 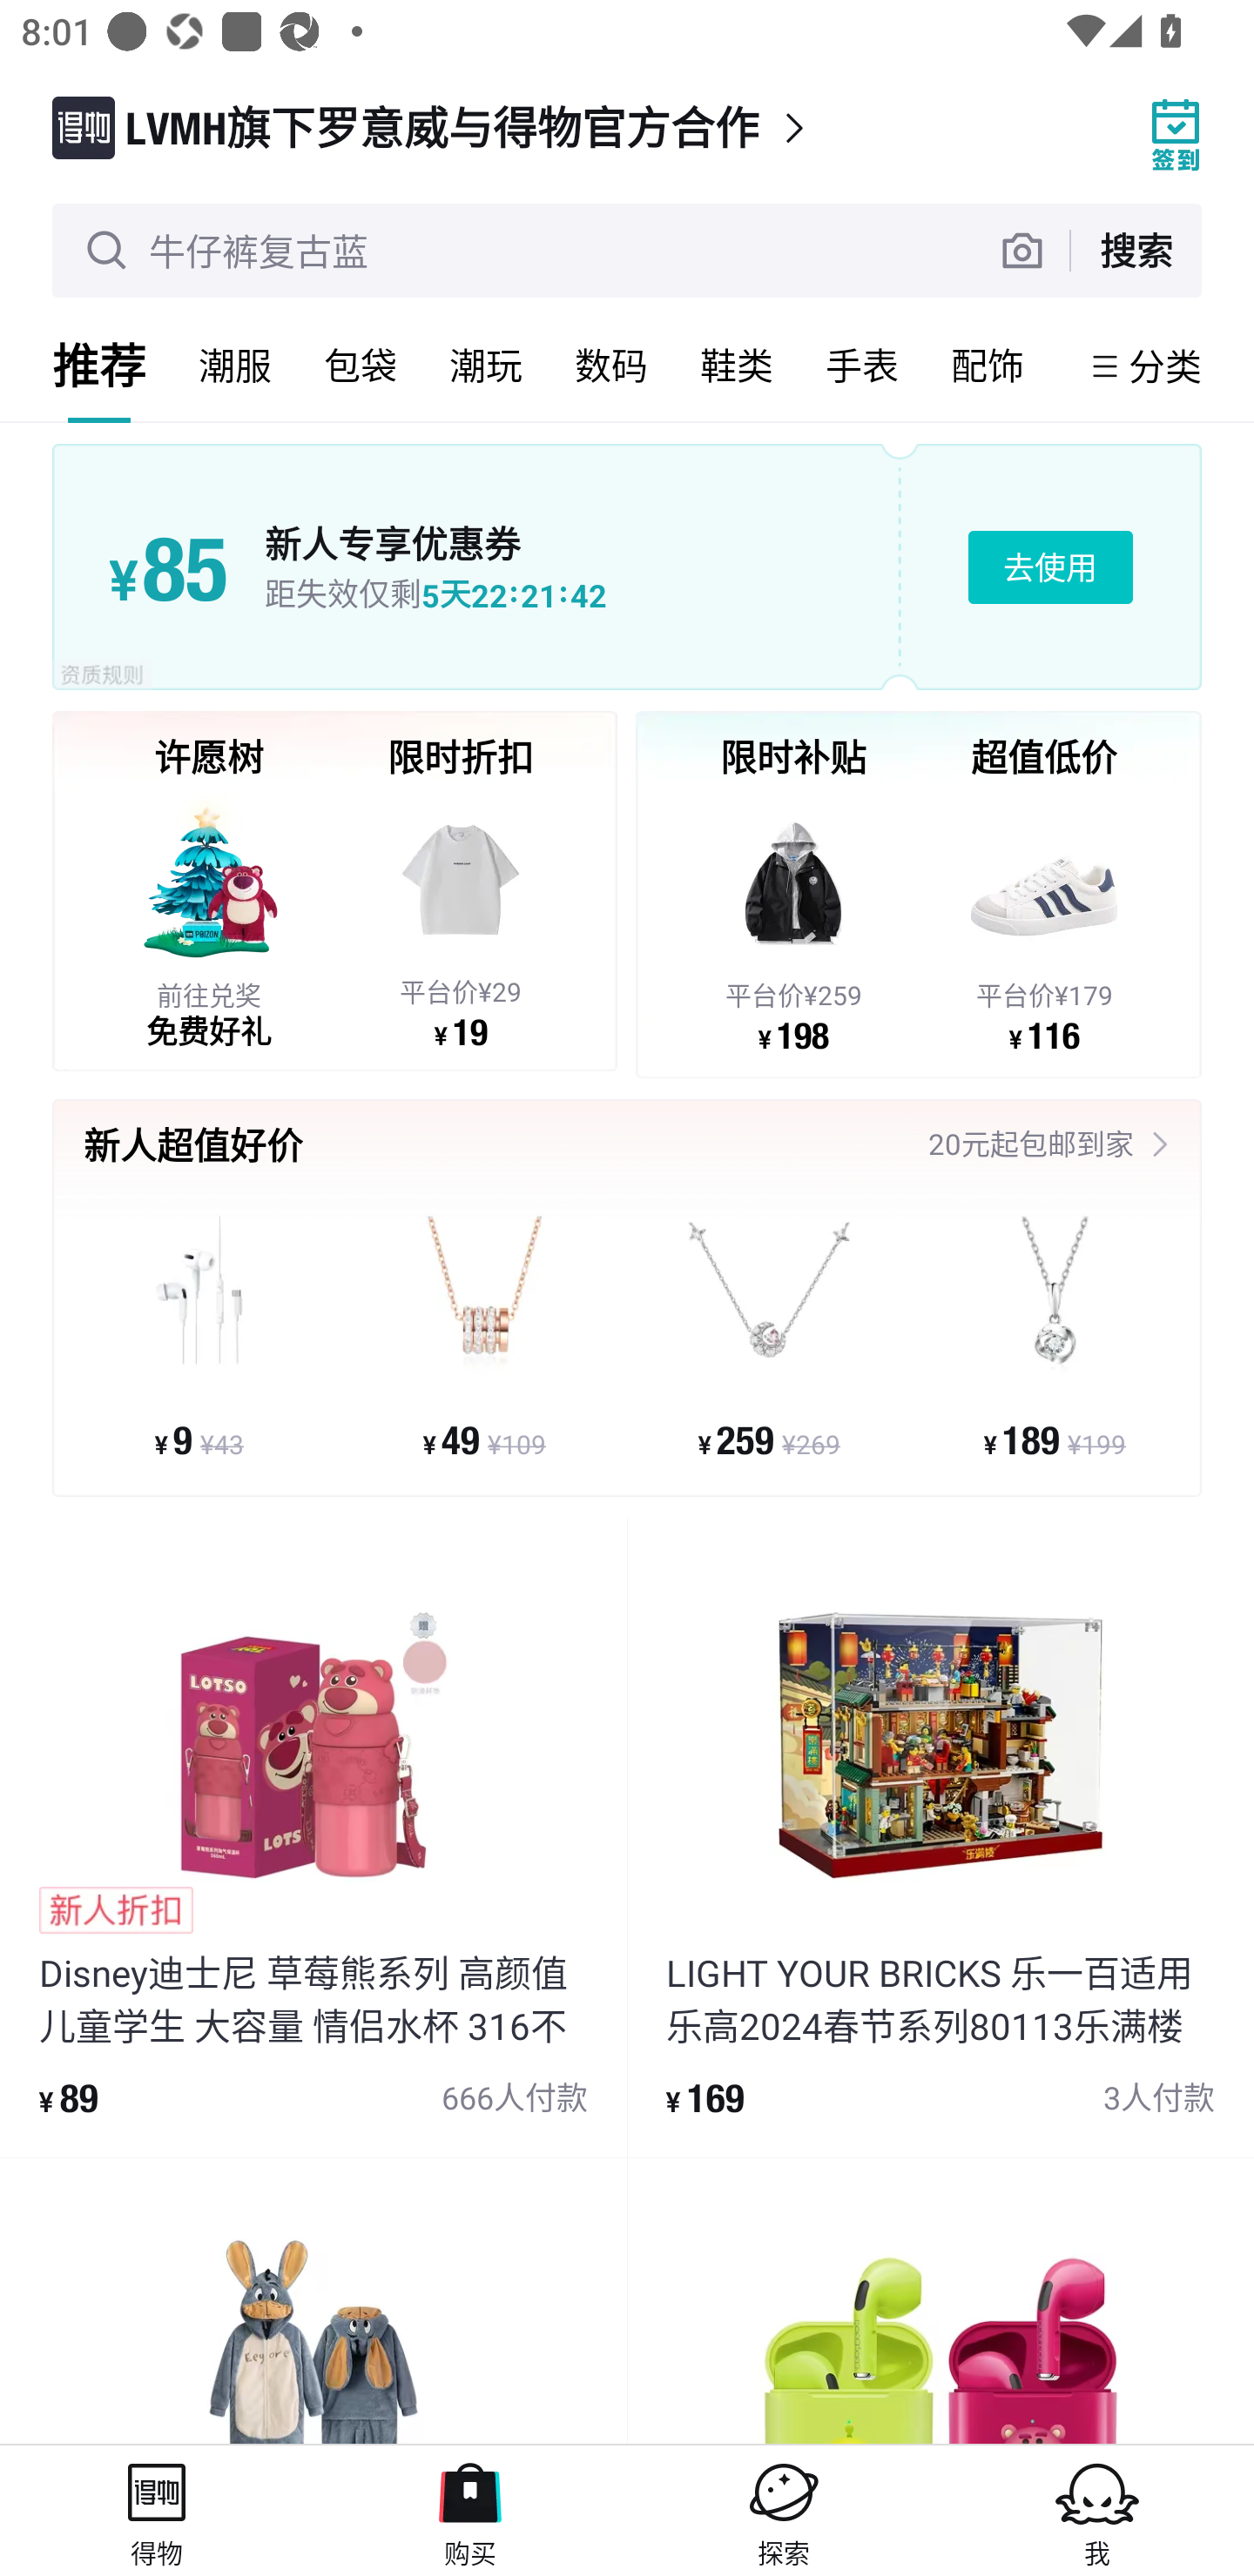 What do you see at coordinates (1044, 922) in the screenshot?
I see `平台价¥179 ¥ 116` at bounding box center [1044, 922].